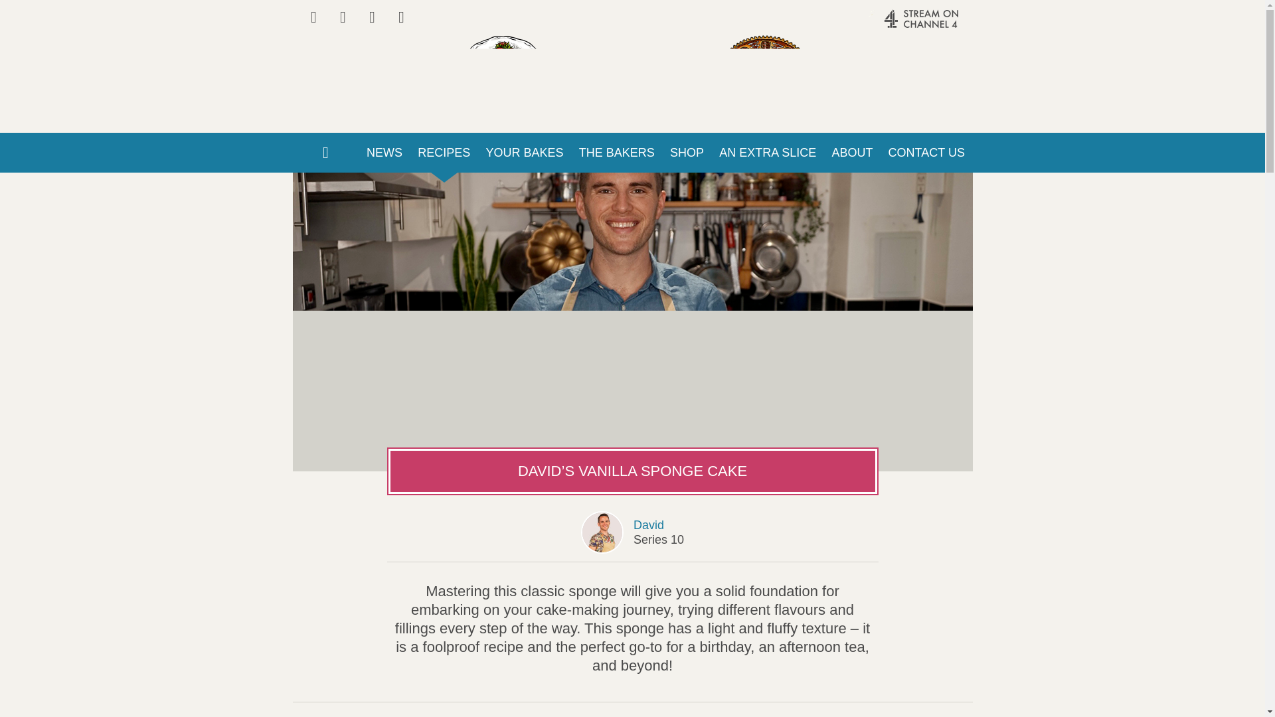 Image resolution: width=1275 pixels, height=717 pixels. Describe the element at coordinates (632, 44) in the screenshot. I see `The Great British Bake Off` at that location.